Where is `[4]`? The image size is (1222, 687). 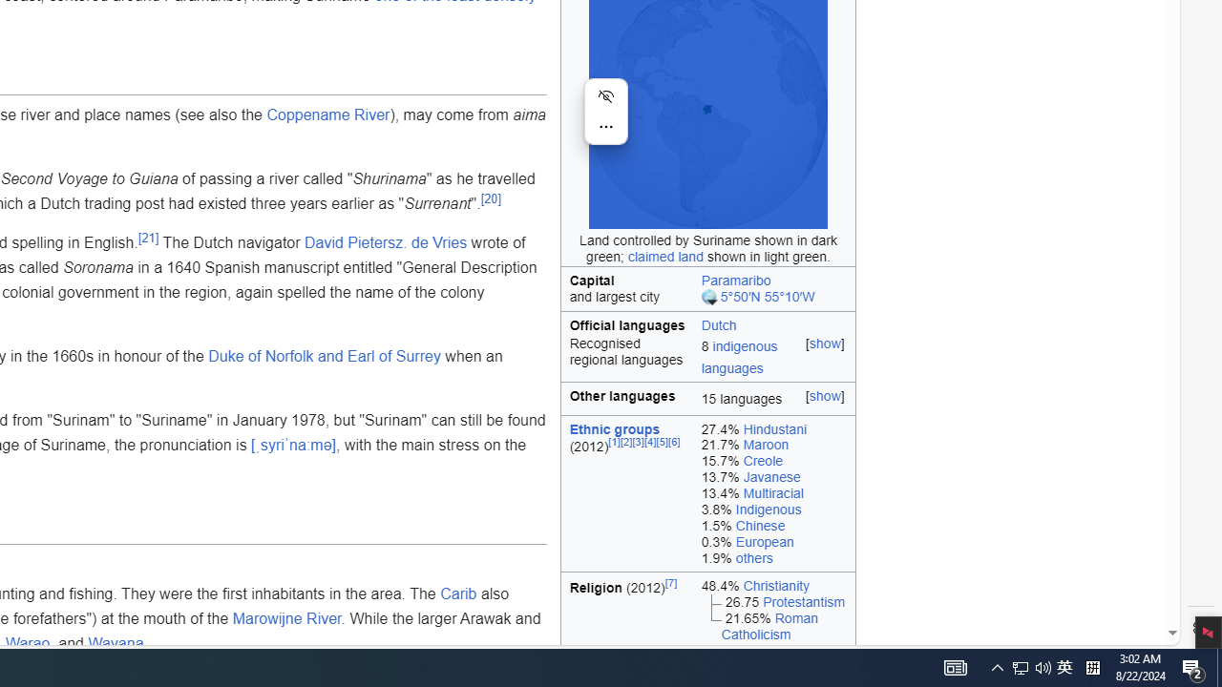
[4] is located at coordinates (650, 443).